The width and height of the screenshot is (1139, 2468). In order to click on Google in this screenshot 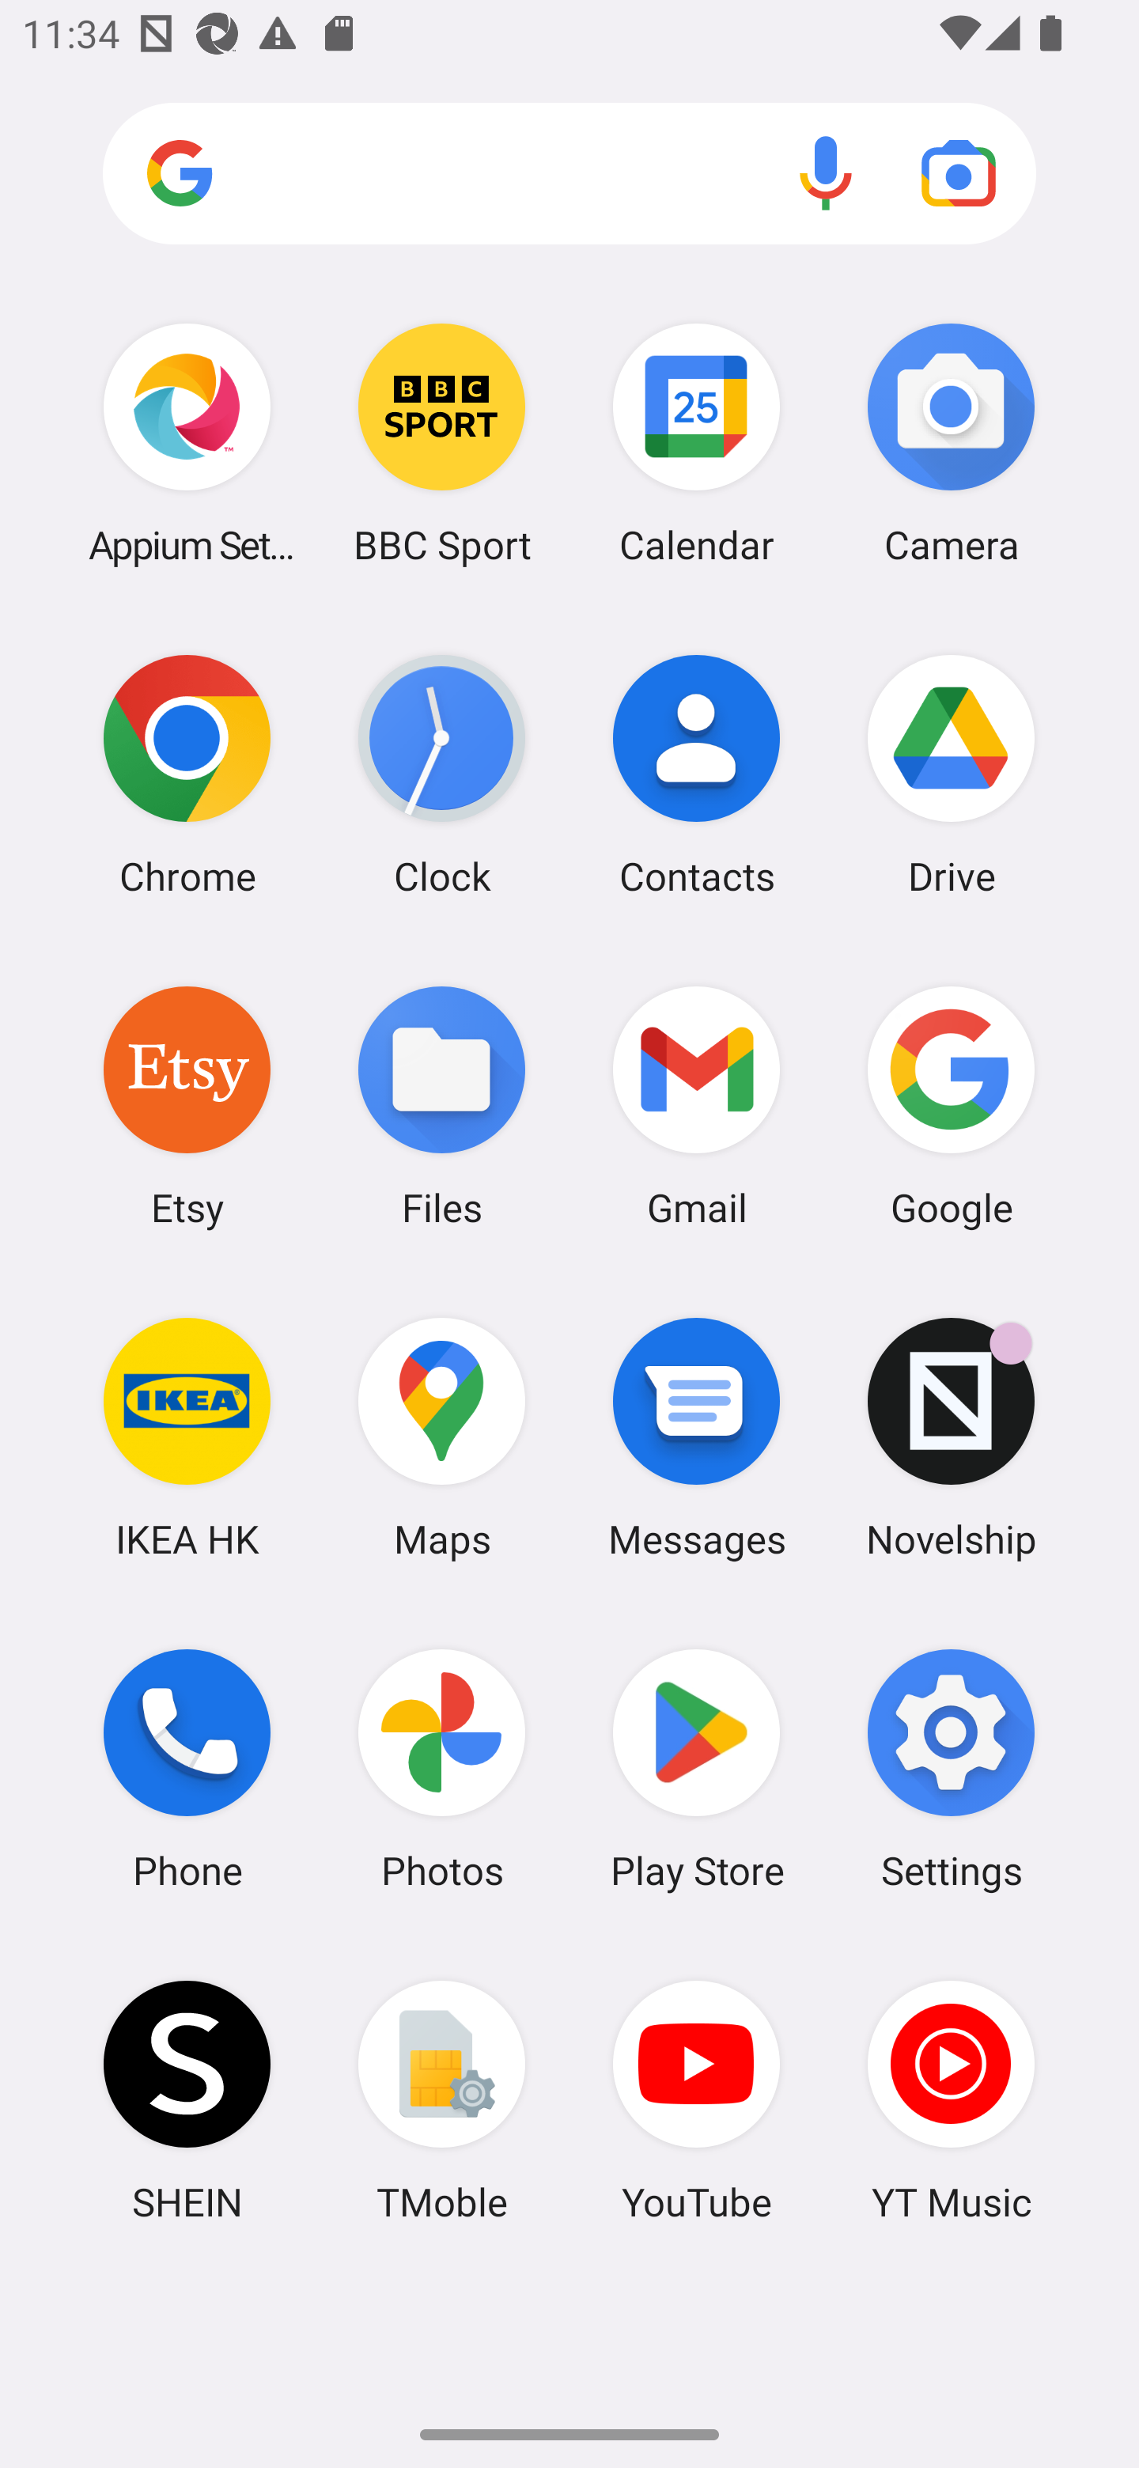, I will do `click(951, 1105)`.